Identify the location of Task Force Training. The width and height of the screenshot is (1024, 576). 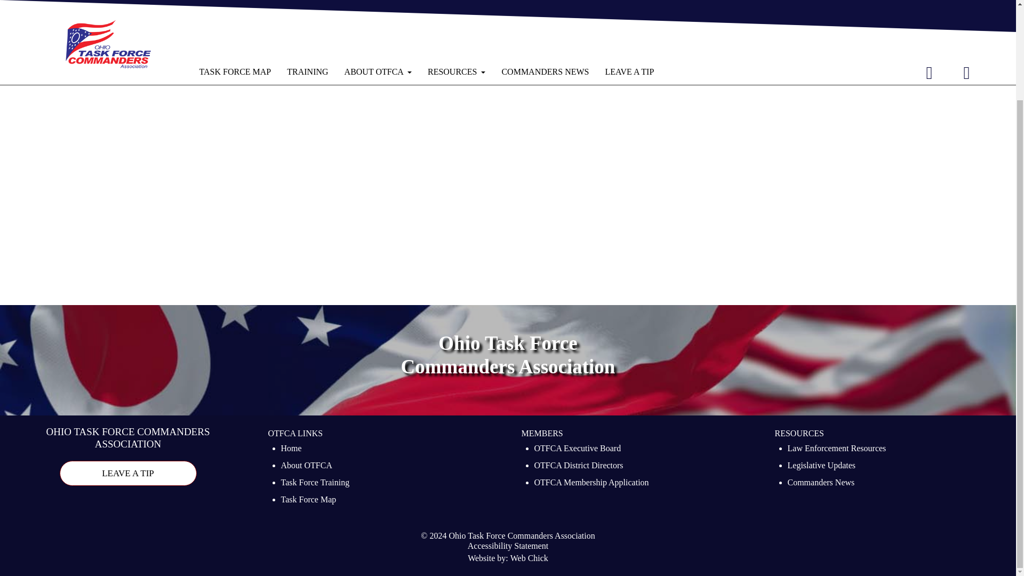
(315, 484).